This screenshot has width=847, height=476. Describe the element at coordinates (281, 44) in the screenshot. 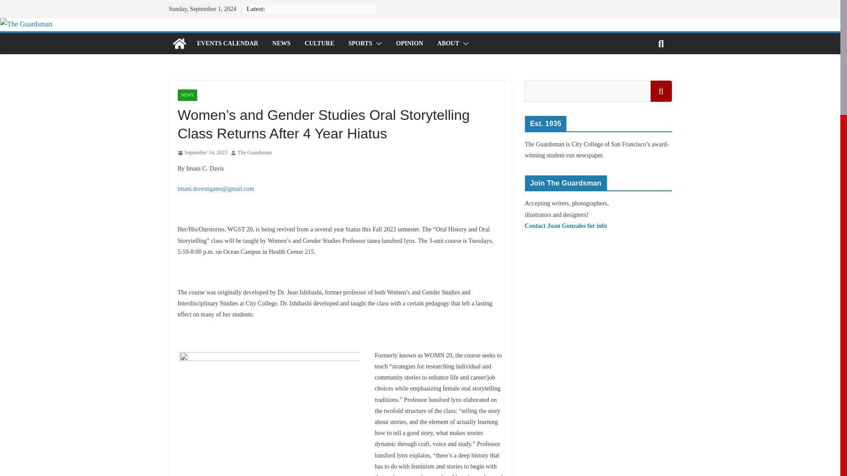

I see `NEWS` at that location.